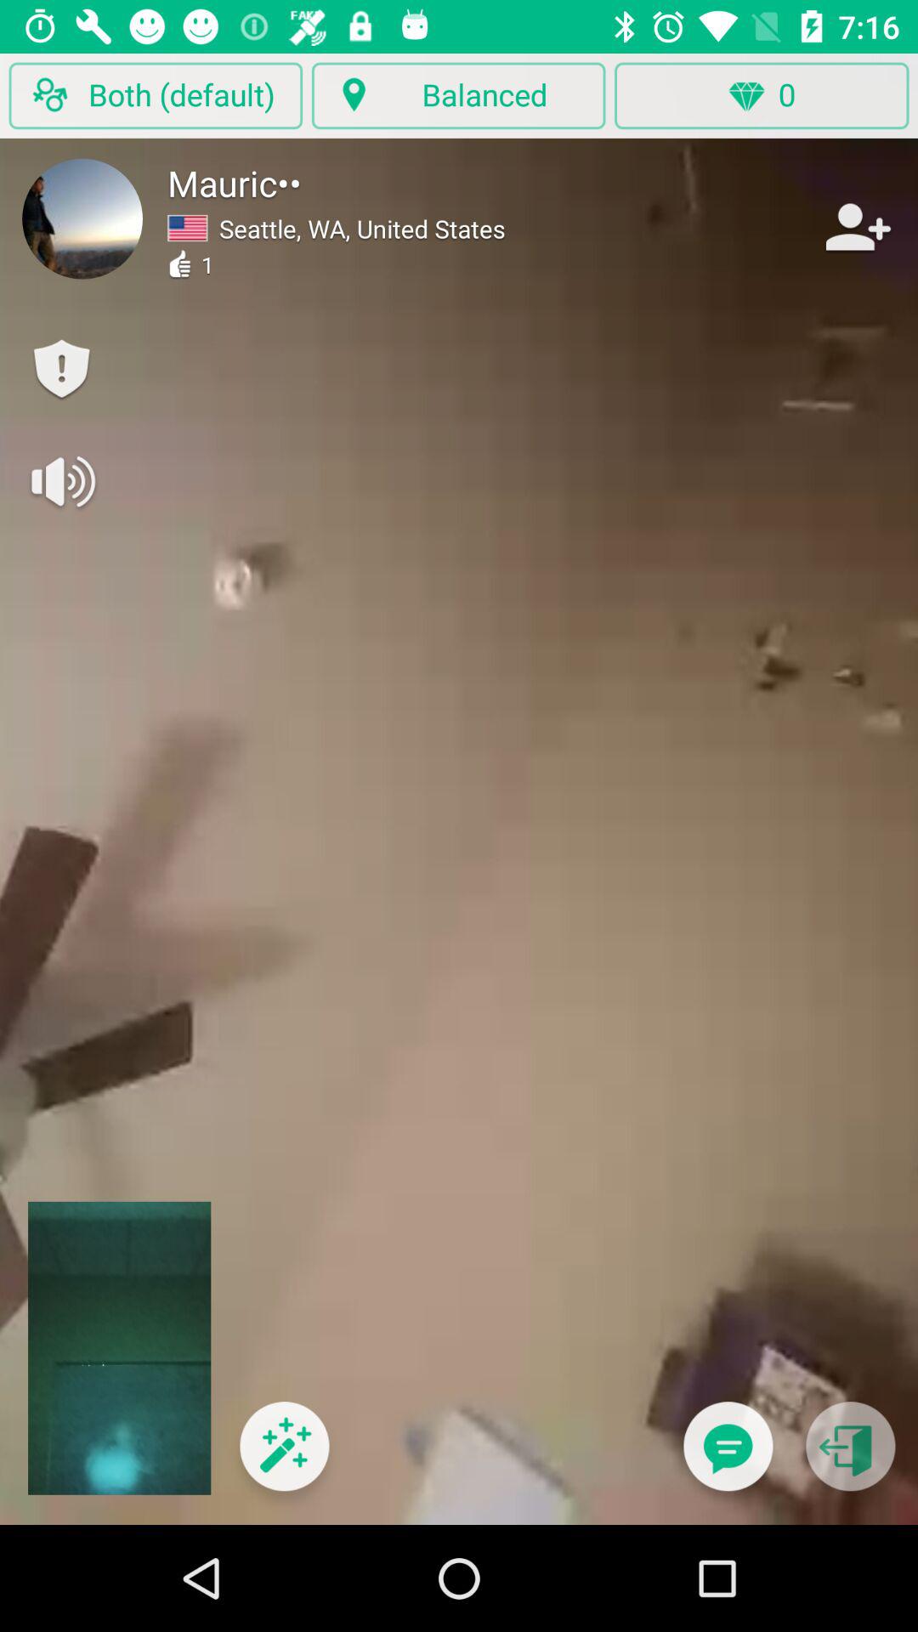 The width and height of the screenshot is (918, 1632). I want to click on mute audio, so click(61, 481).